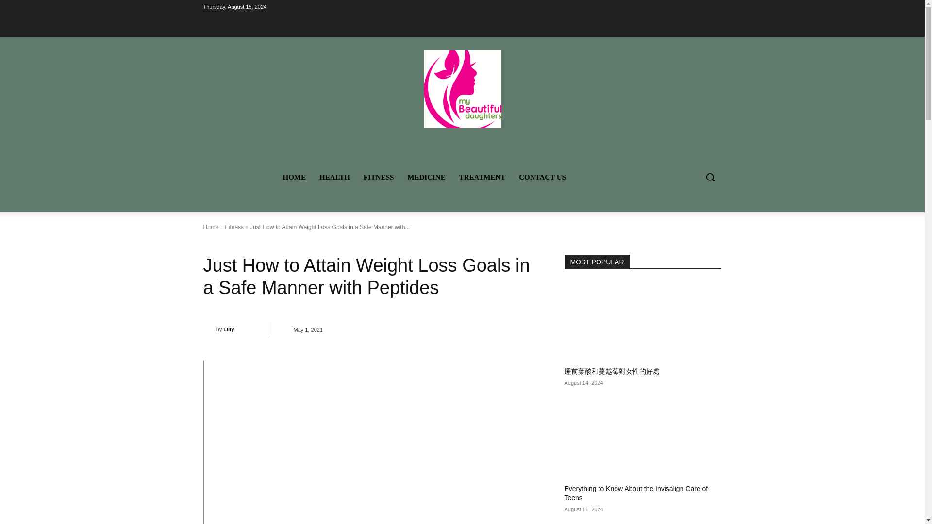 This screenshot has height=524, width=932. Describe the element at coordinates (483, 177) in the screenshot. I see `TREATMENT` at that location.